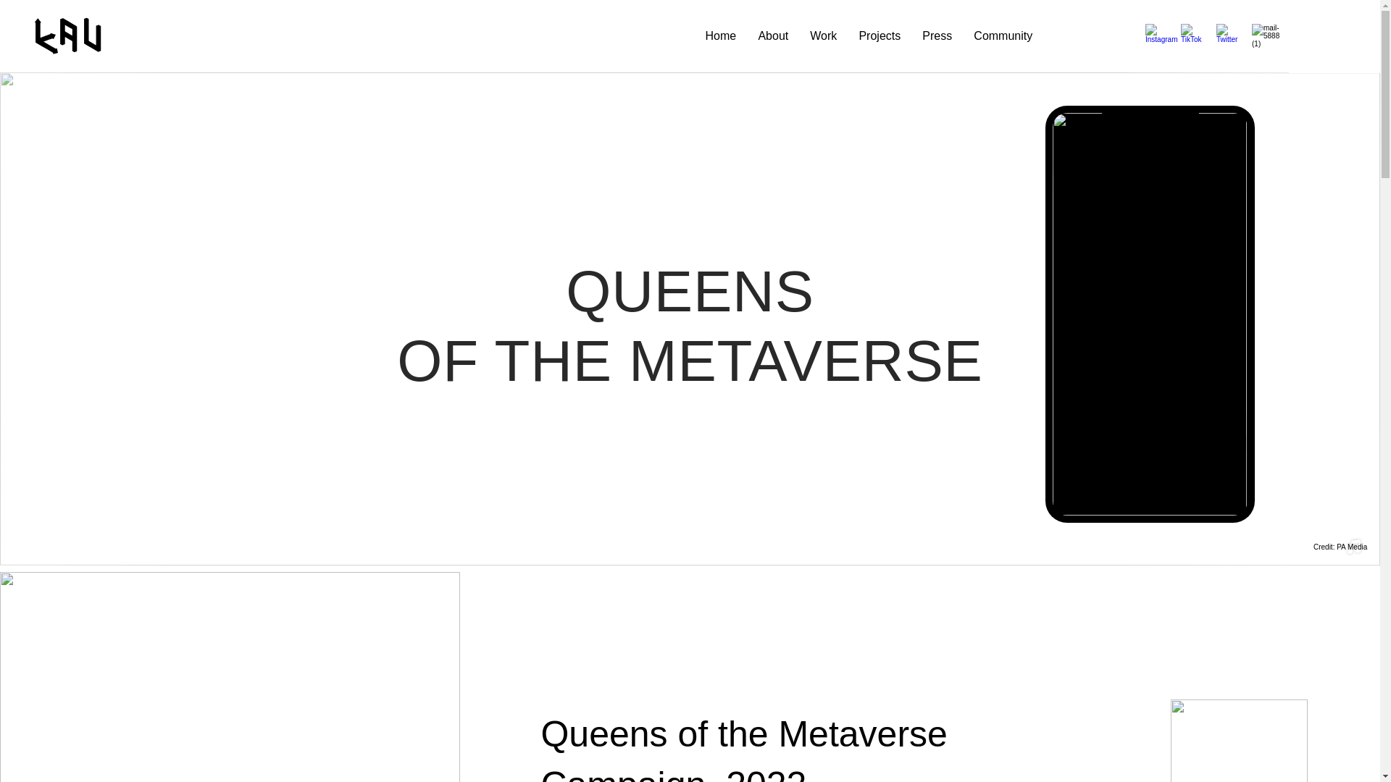 The image size is (1391, 782). Describe the element at coordinates (1003, 36) in the screenshot. I see `Community` at that location.